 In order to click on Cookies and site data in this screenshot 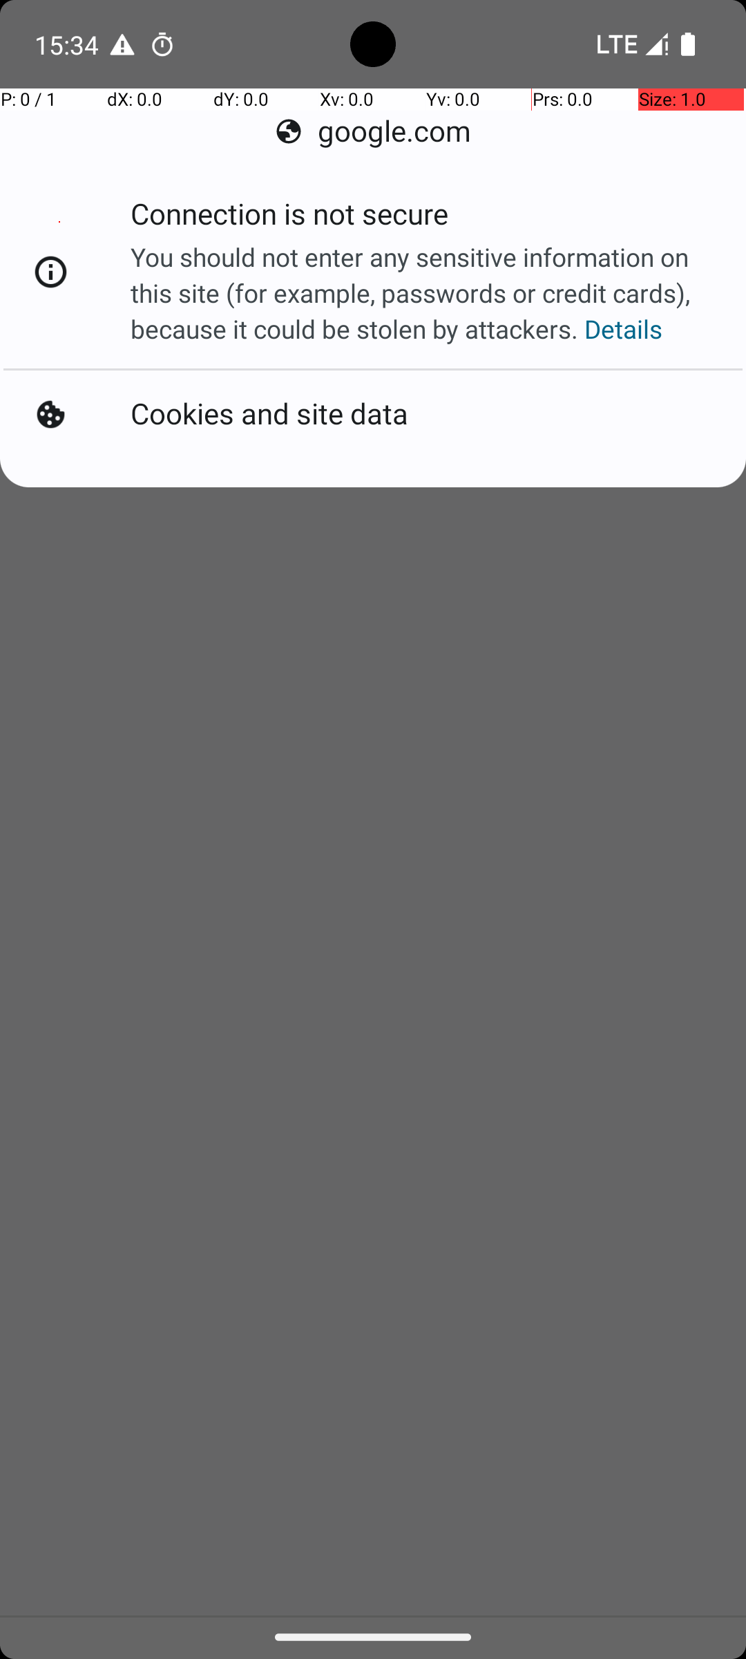, I will do `click(272, 412)`.